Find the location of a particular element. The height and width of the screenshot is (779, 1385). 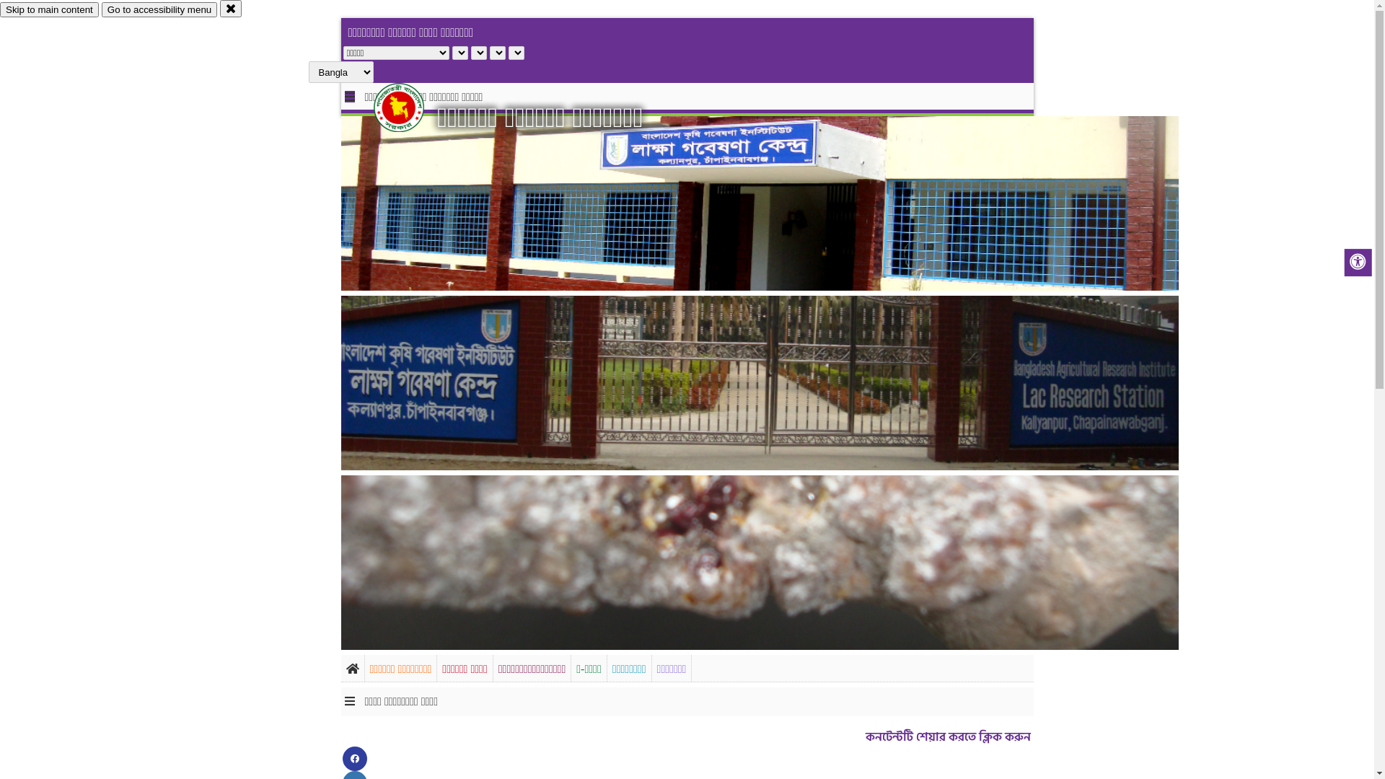

Skip to main content is located at coordinates (49, 10).